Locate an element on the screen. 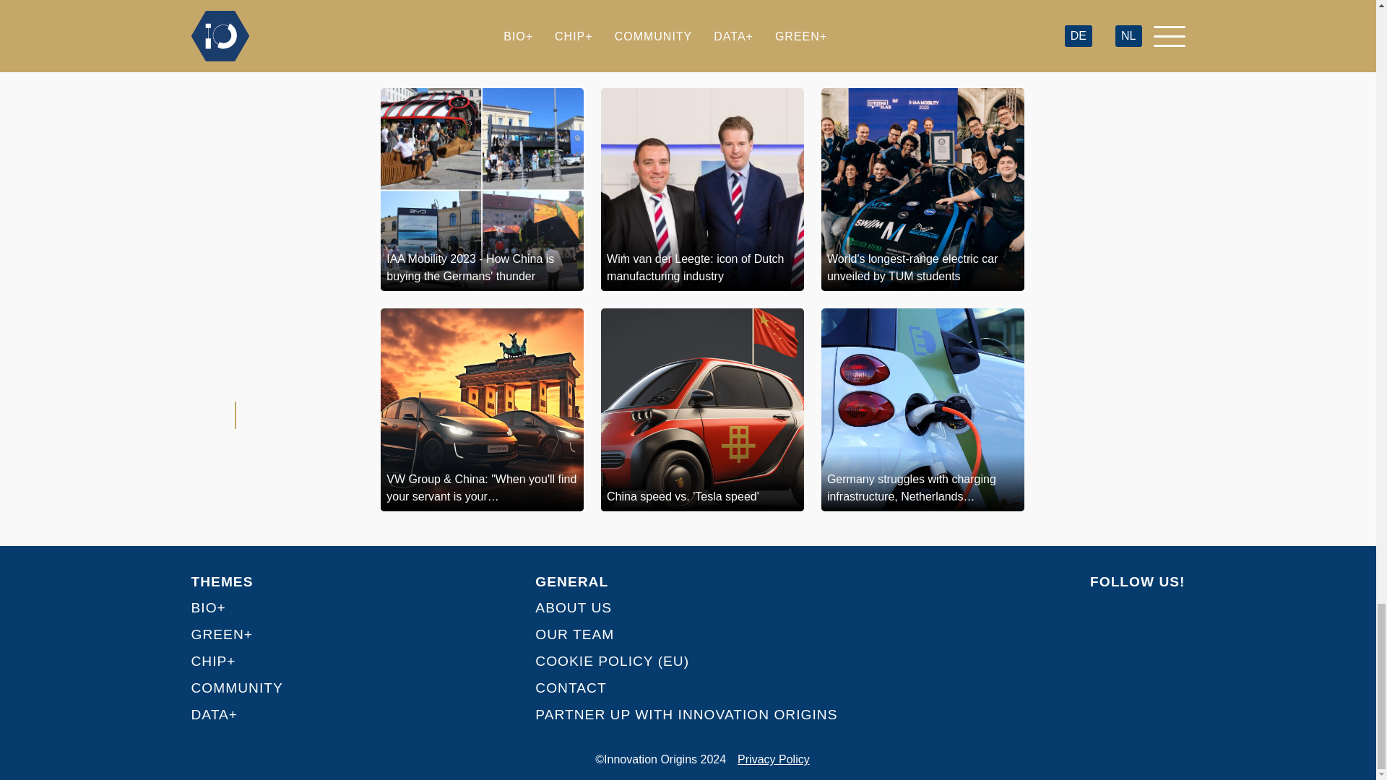 The height and width of the screenshot is (780, 1387). Wim van der Leegte: icon of Dutch manufacturing industry is located at coordinates (702, 189).